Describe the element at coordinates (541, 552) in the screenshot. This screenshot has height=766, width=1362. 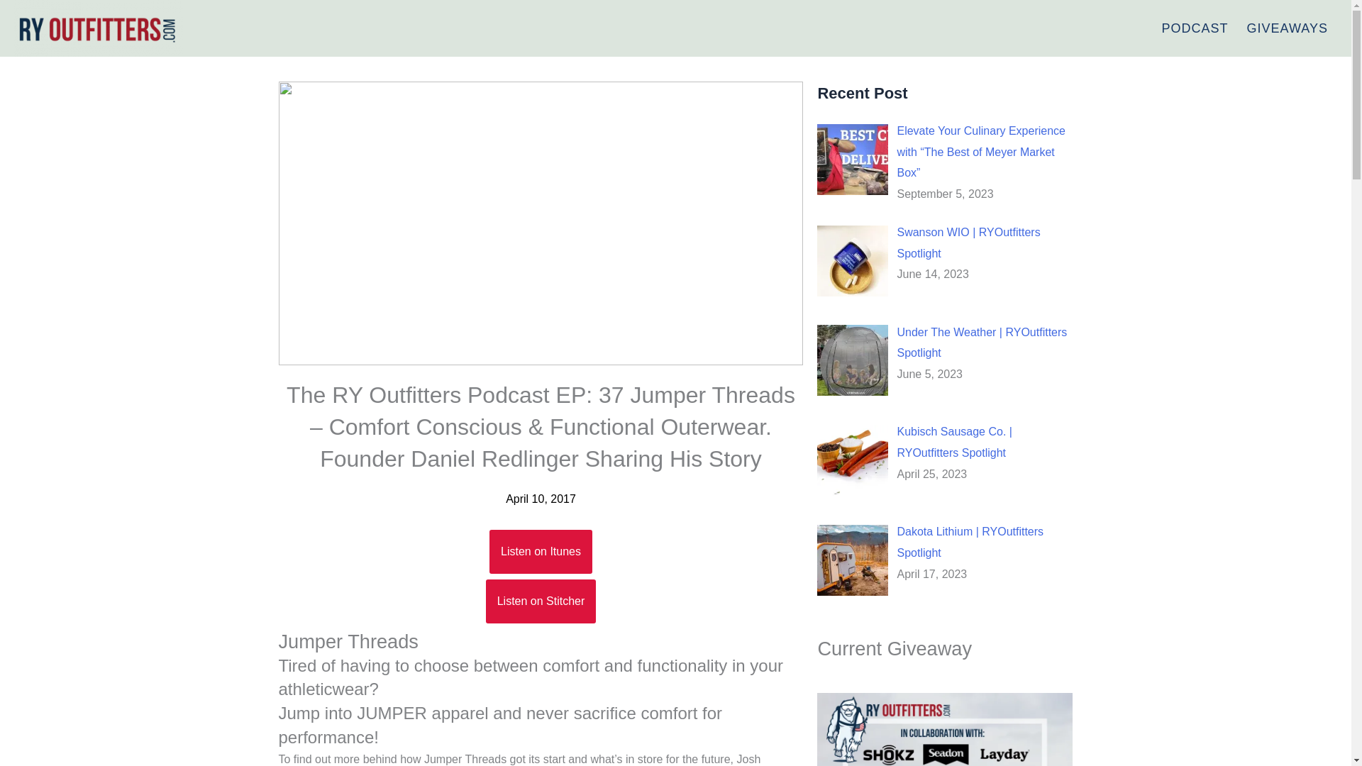
I see `Listen on Itunes` at that location.